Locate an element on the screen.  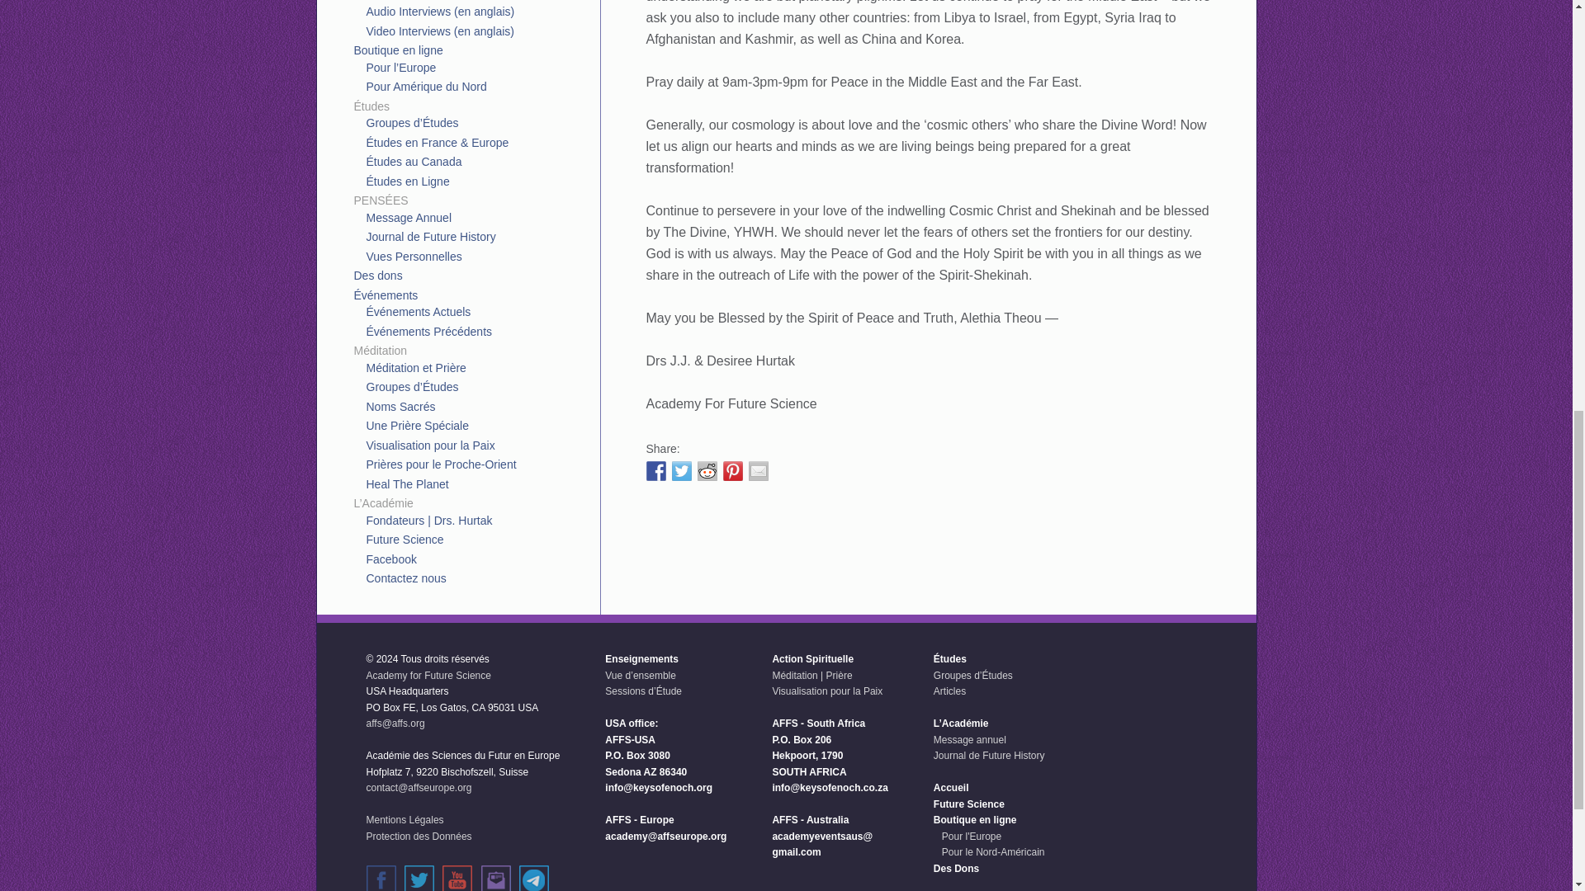
Share on Twitter is located at coordinates (682, 471).